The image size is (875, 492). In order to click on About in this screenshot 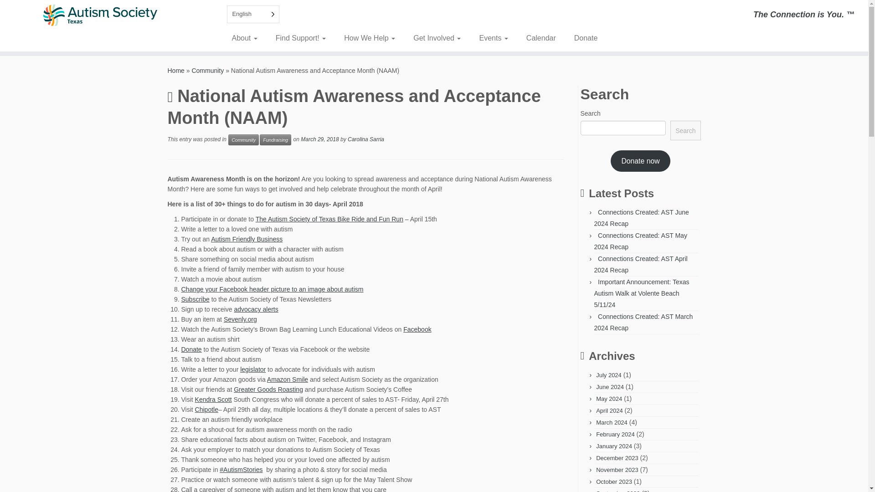, I will do `click(247, 38)`.